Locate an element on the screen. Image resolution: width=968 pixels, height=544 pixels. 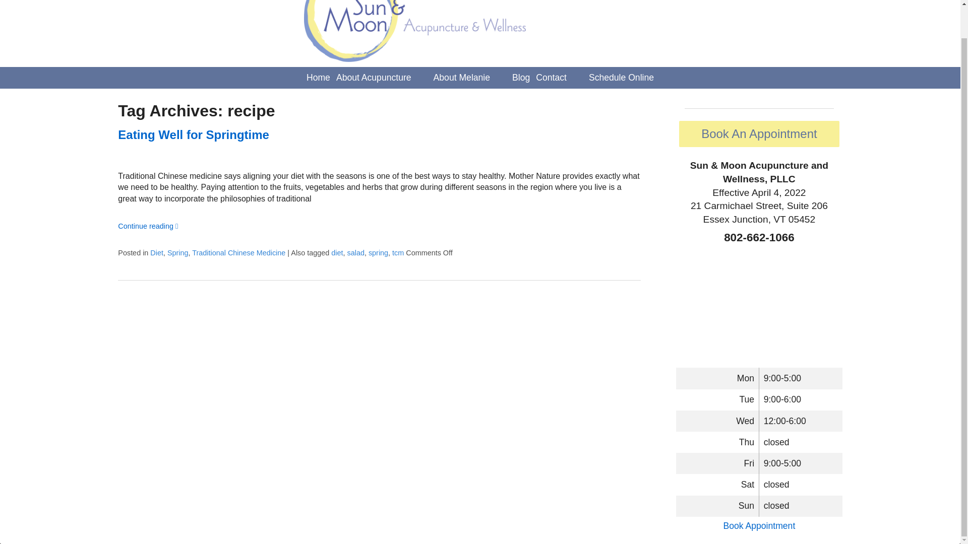
Read is located at coordinates (194, 134).